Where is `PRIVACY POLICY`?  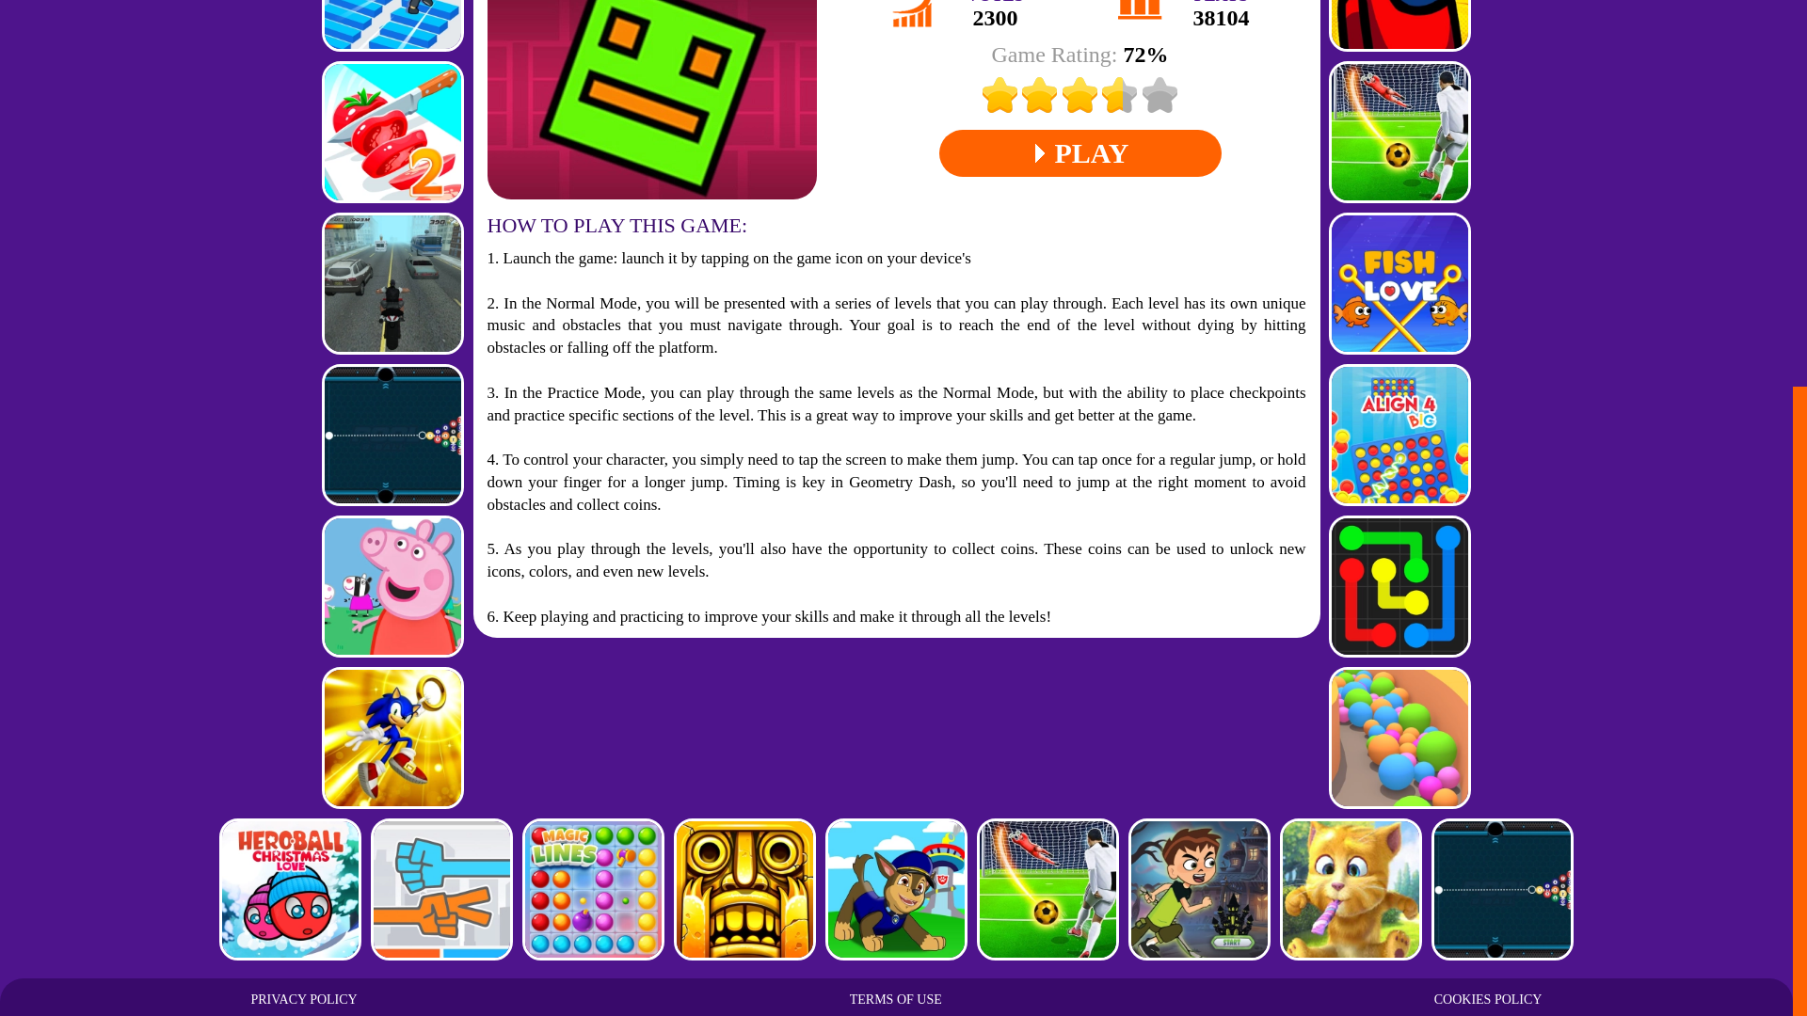 PRIVACY POLICY is located at coordinates (303, 374).